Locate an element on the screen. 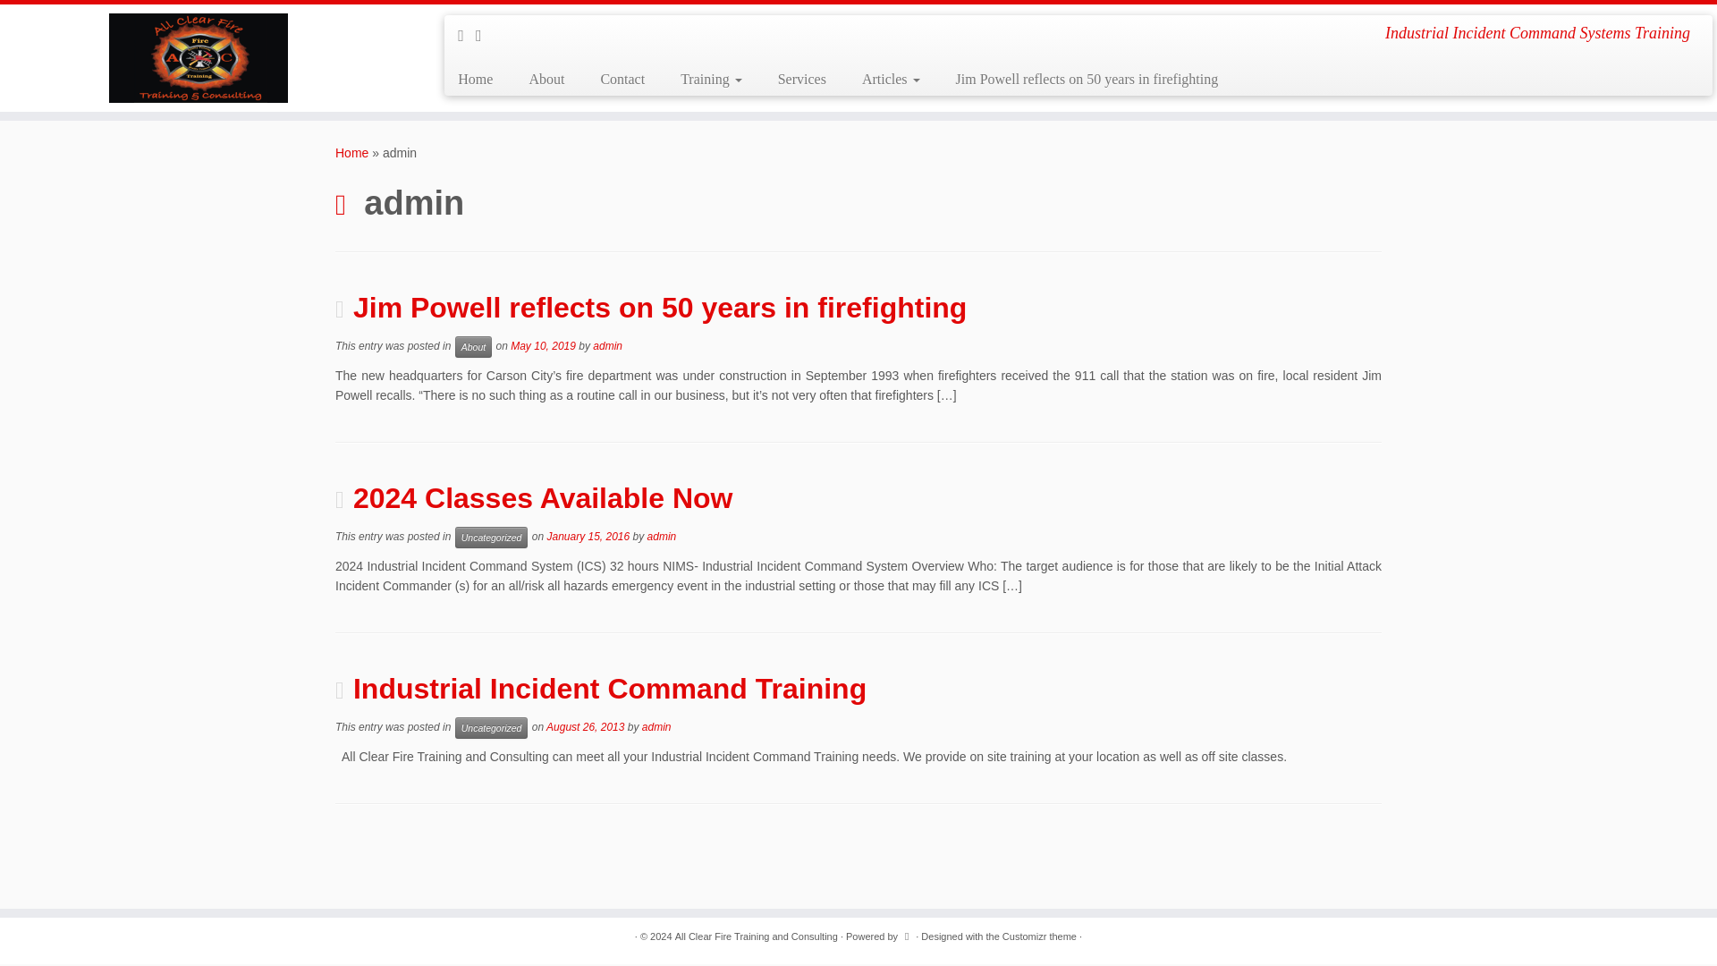  View all posts by admin is located at coordinates (606, 346).